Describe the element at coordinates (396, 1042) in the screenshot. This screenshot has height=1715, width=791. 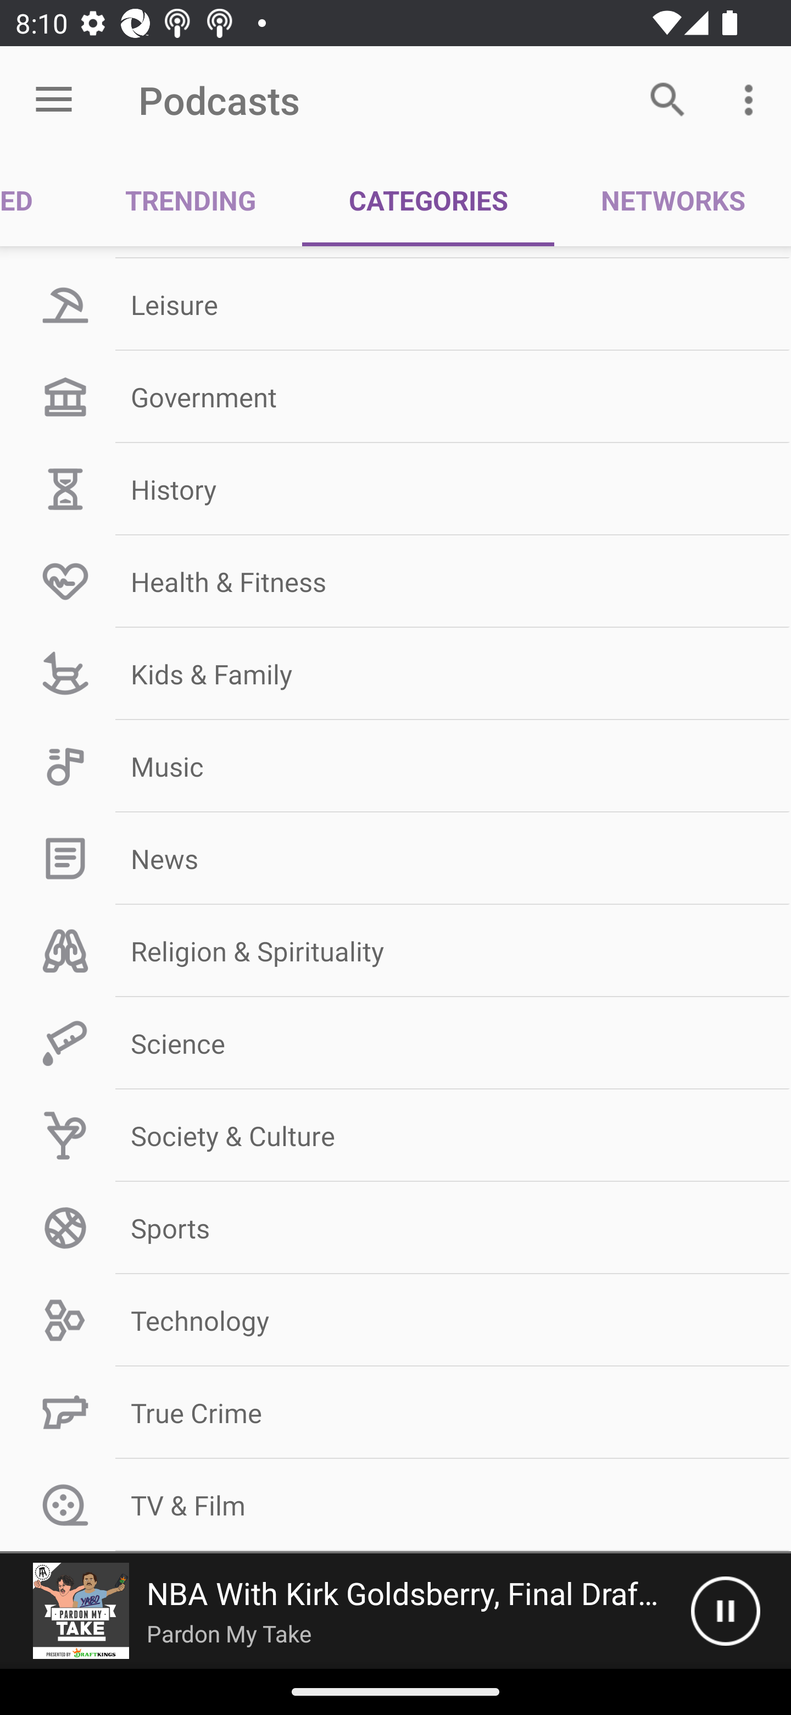
I see `Science` at that location.